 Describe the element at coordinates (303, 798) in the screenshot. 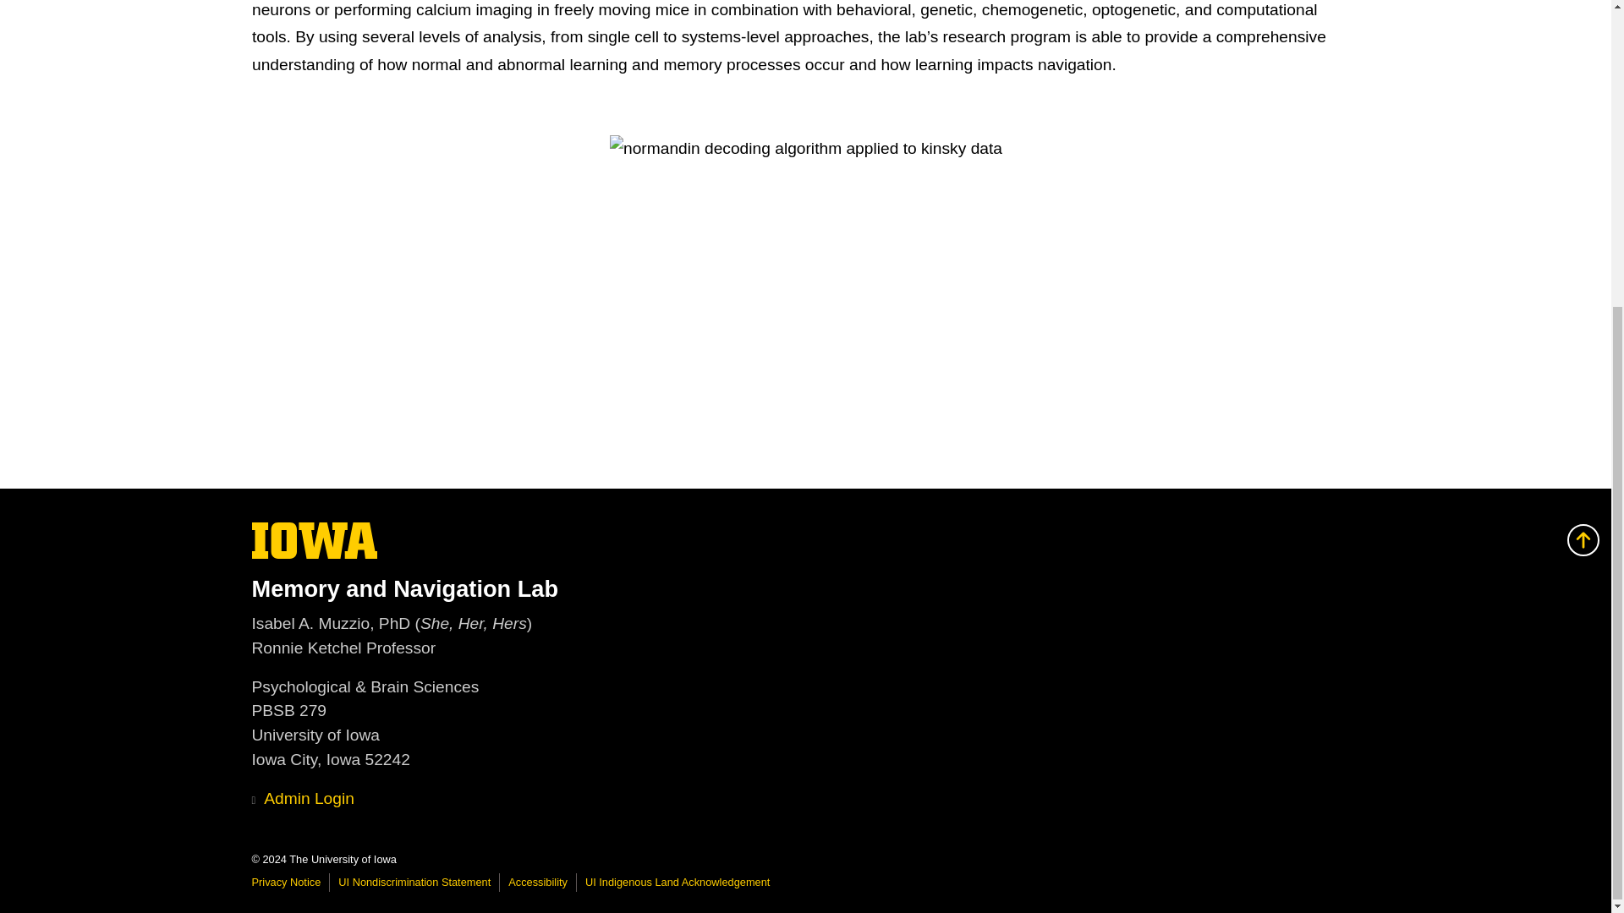

I see `University of Iowa` at that location.